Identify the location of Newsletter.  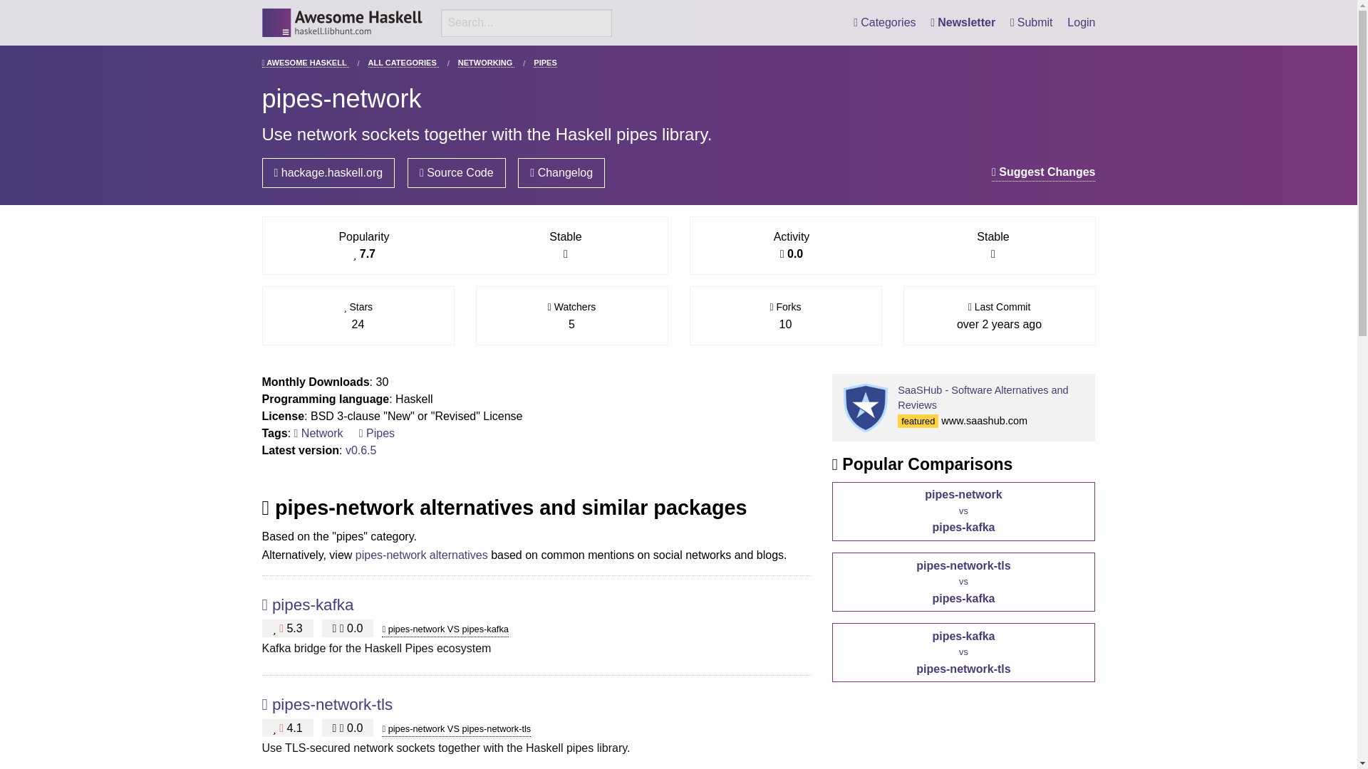
(963, 23).